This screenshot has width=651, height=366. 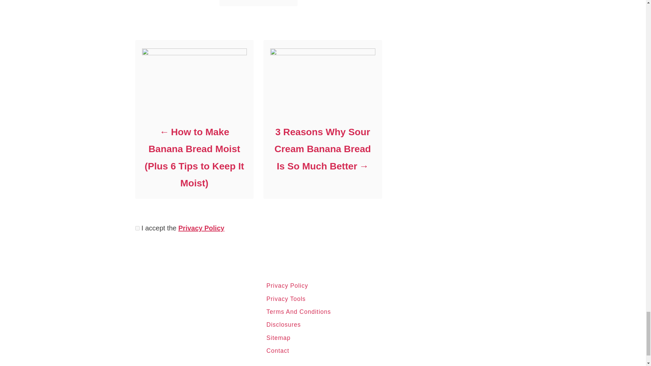 What do you see at coordinates (137, 228) in the screenshot?
I see `1` at bounding box center [137, 228].